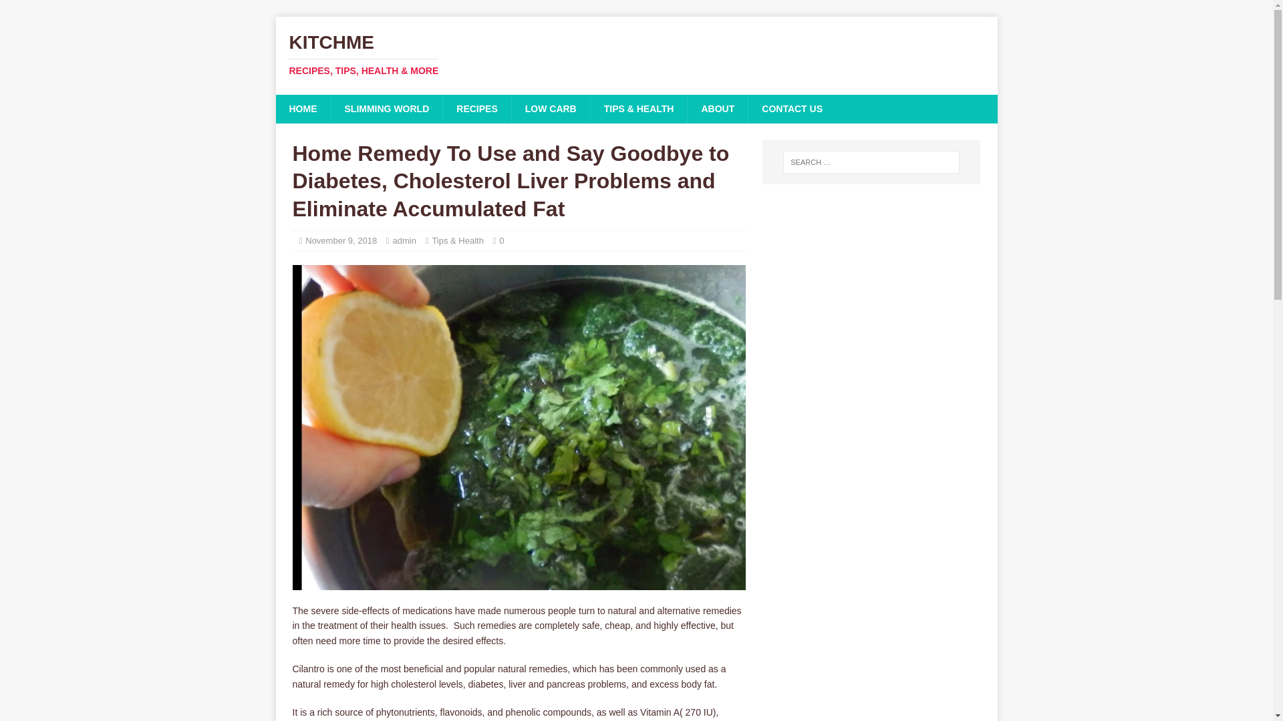  I want to click on SLIMMING WORLD, so click(386, 108).